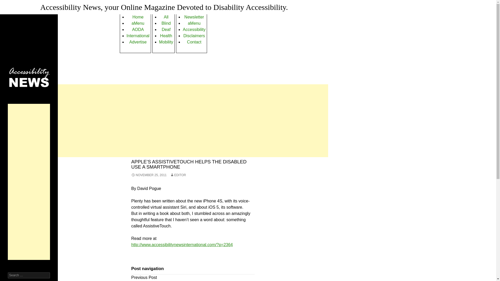 Image resolution: width=500 pixels, height=281 pixels. Describe the element at coordinates (193, 121) in the screenshot. I see `Advertisement` at that location.